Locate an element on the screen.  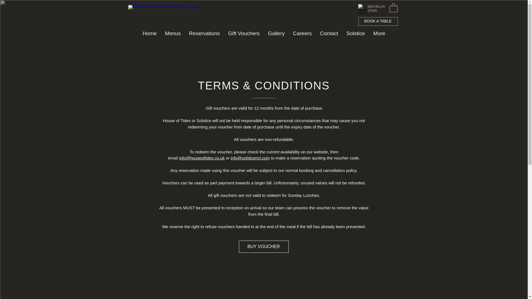
Reservations is located at coordinates (204, 35).